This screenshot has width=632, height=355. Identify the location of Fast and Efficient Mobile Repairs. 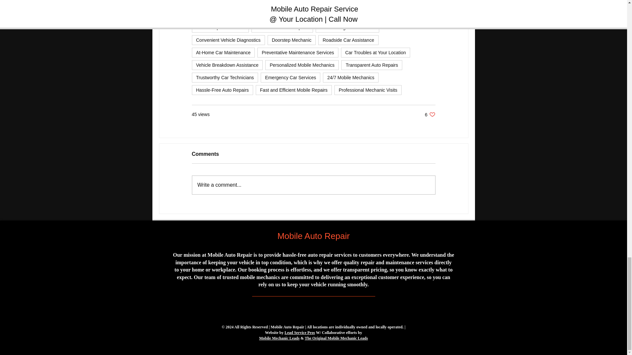
(223, 52).